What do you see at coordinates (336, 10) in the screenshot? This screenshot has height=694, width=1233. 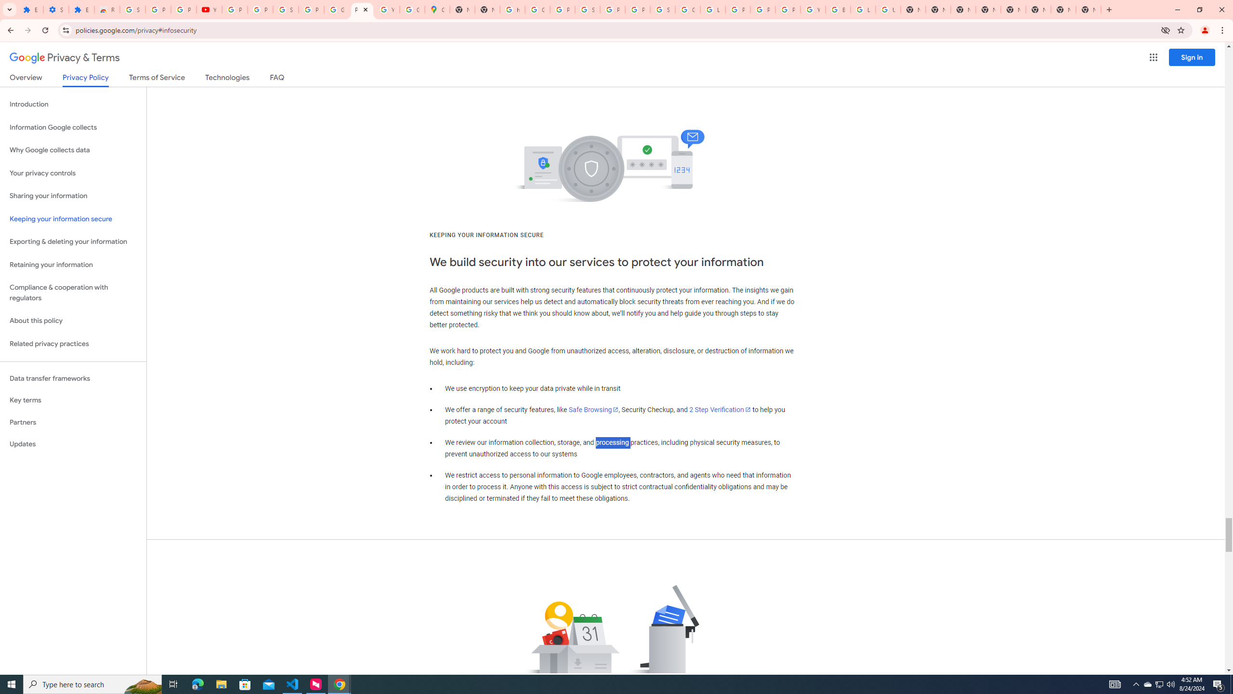 I see `Google Account` at bounding box center [336, 10].